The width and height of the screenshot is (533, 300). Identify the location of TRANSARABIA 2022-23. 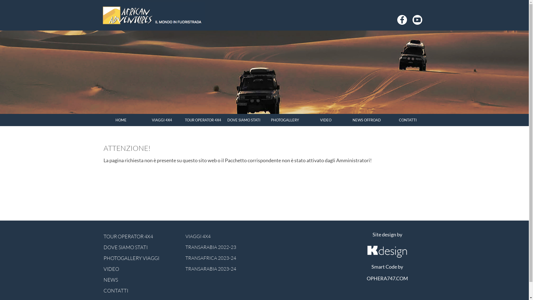
(224, 247).